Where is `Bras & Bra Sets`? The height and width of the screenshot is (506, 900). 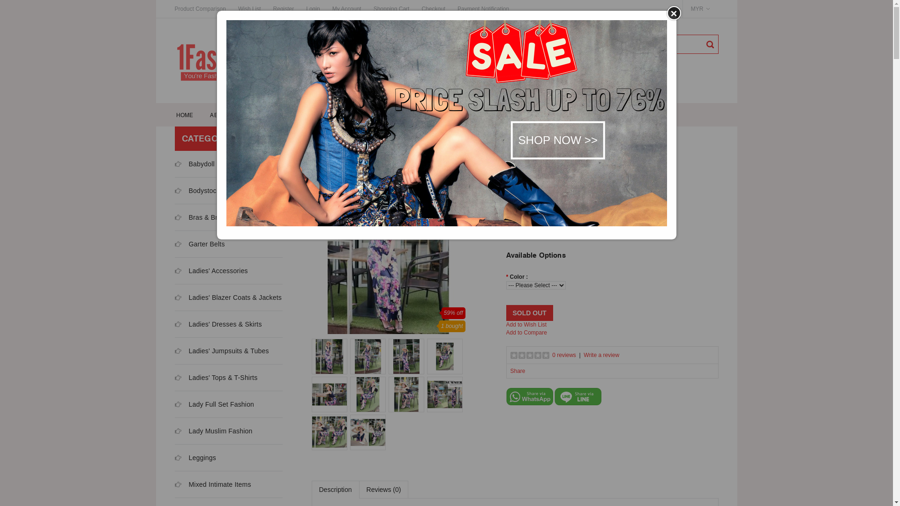
Bras & Bra Sets is located at coordinates (212, 217).